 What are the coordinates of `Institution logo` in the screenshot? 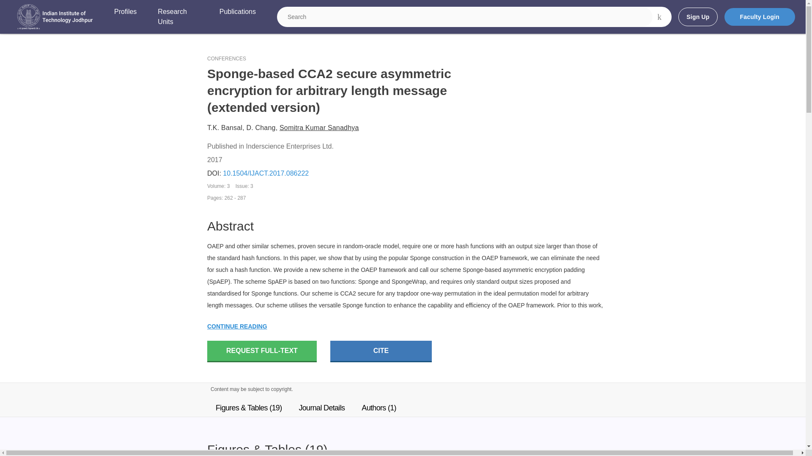 It's located at (55, 17).